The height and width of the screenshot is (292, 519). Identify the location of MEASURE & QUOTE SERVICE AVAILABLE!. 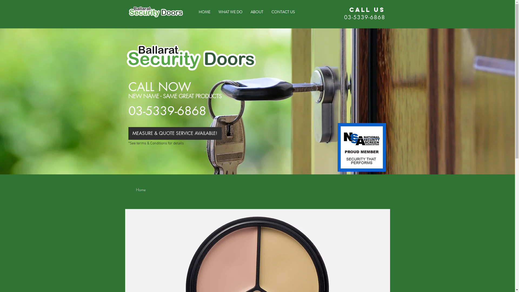
(175, 134).